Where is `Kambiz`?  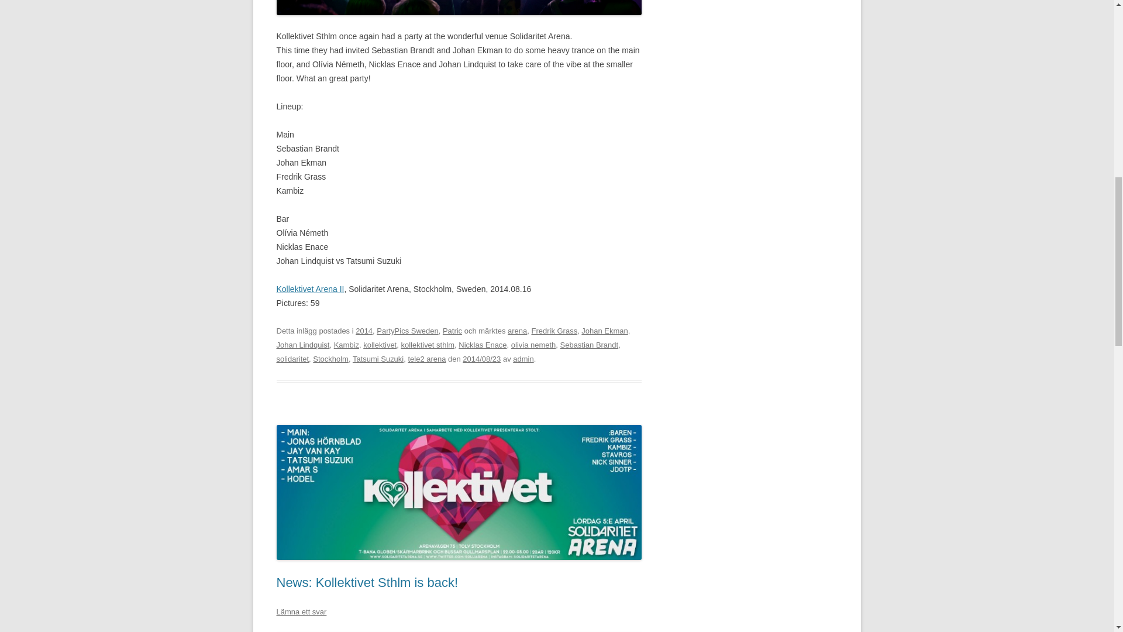 Kambiz is located at coordinates (346, 345).